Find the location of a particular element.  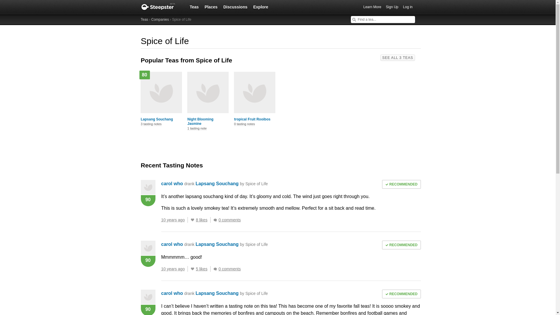

Discussions is located at coordinates (235, 7).